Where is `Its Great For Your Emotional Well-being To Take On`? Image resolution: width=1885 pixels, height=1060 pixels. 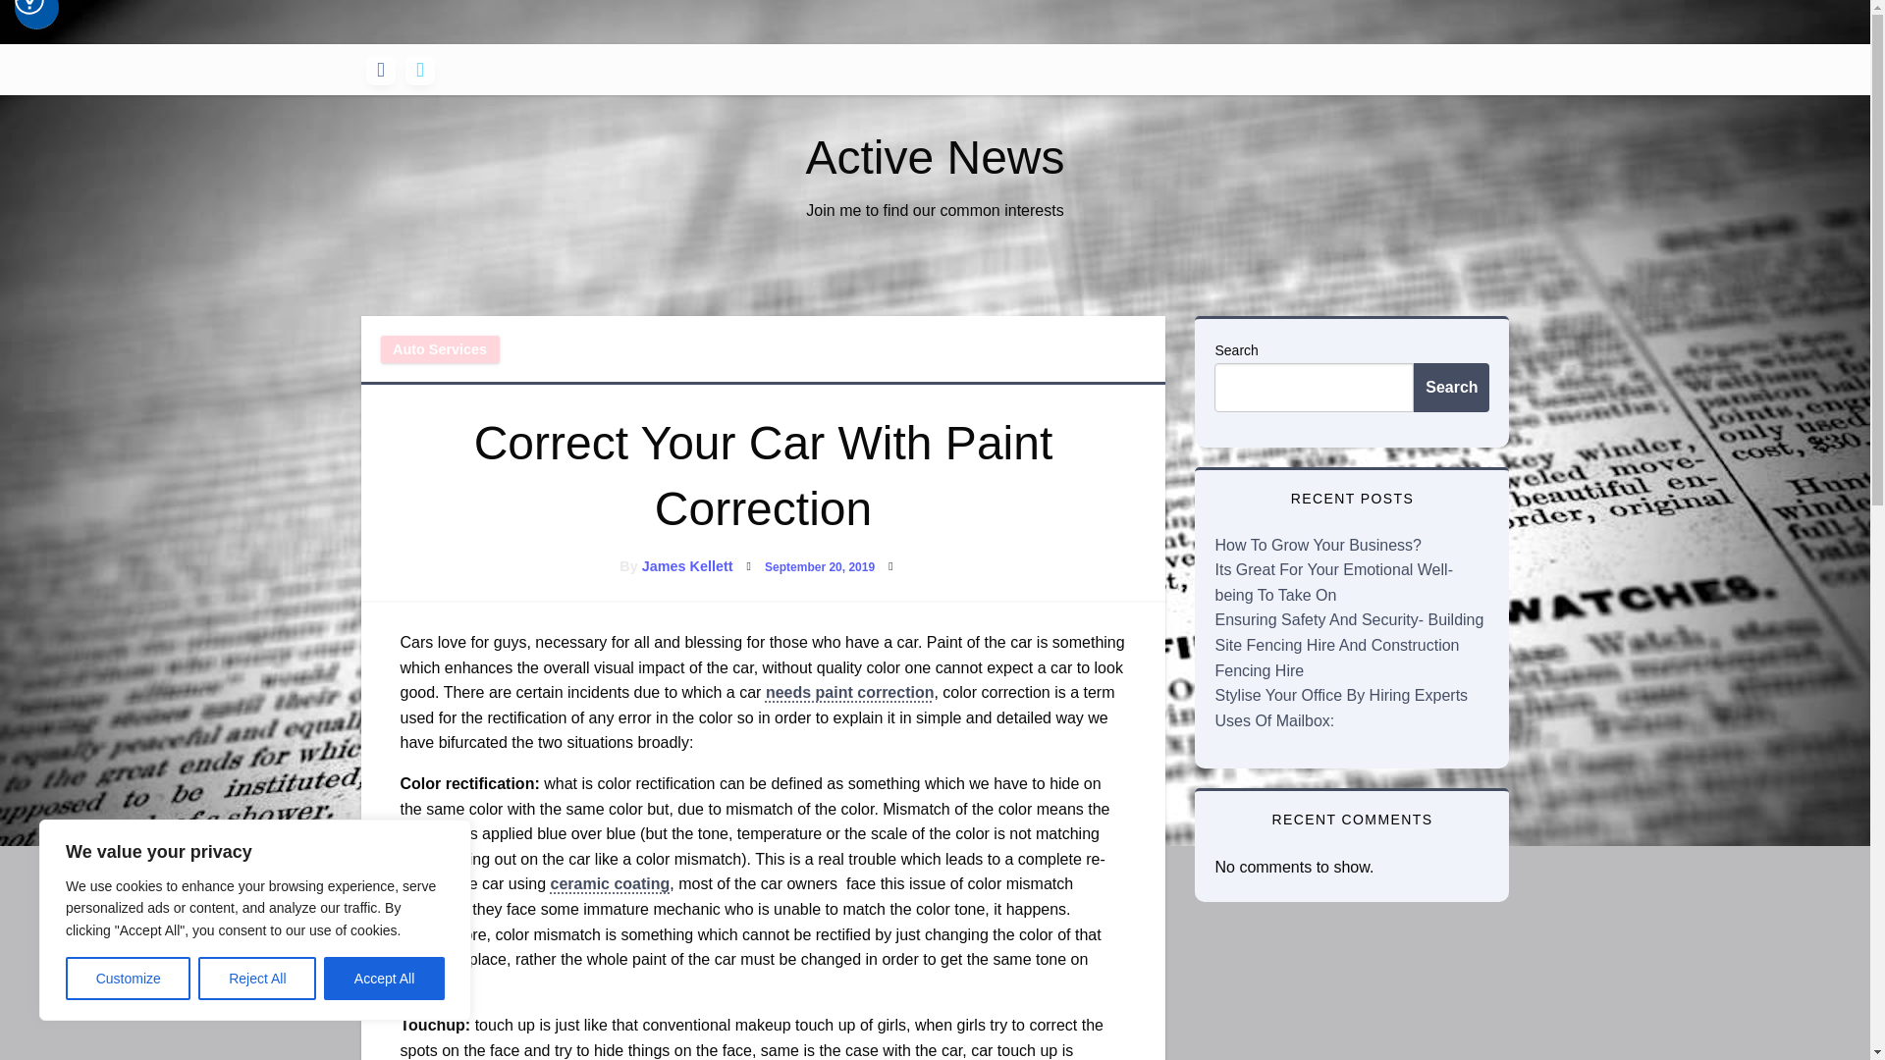
Its Great For Your Emotional Well-being To Take On is located at coordinates (1332, 582).